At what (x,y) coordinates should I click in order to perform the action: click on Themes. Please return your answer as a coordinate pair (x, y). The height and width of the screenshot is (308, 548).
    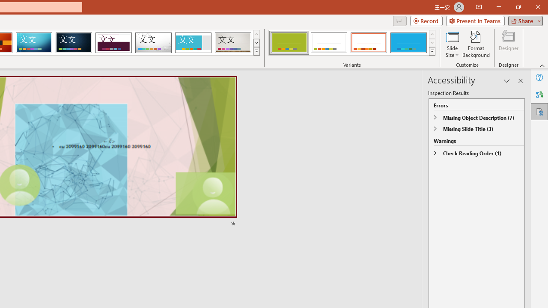
    Looking at the image, I should click on (256, 51).